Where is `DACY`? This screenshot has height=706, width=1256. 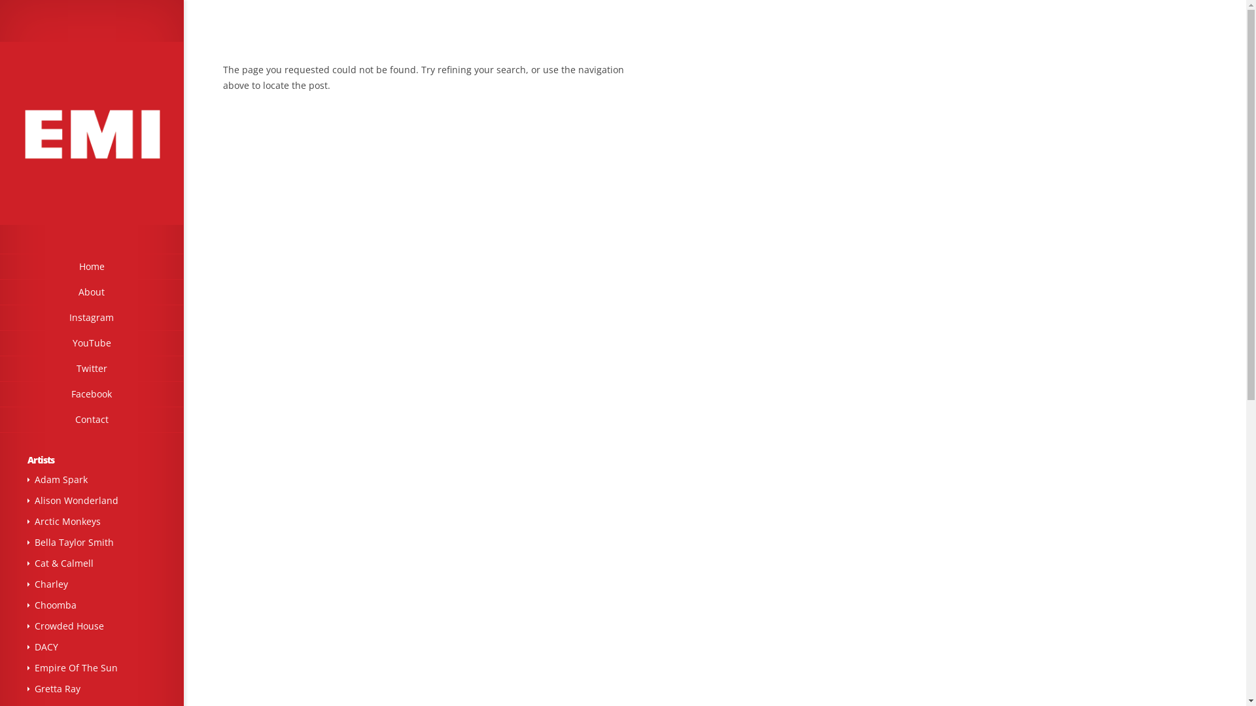 DACY is located at coordinates (46, 647).